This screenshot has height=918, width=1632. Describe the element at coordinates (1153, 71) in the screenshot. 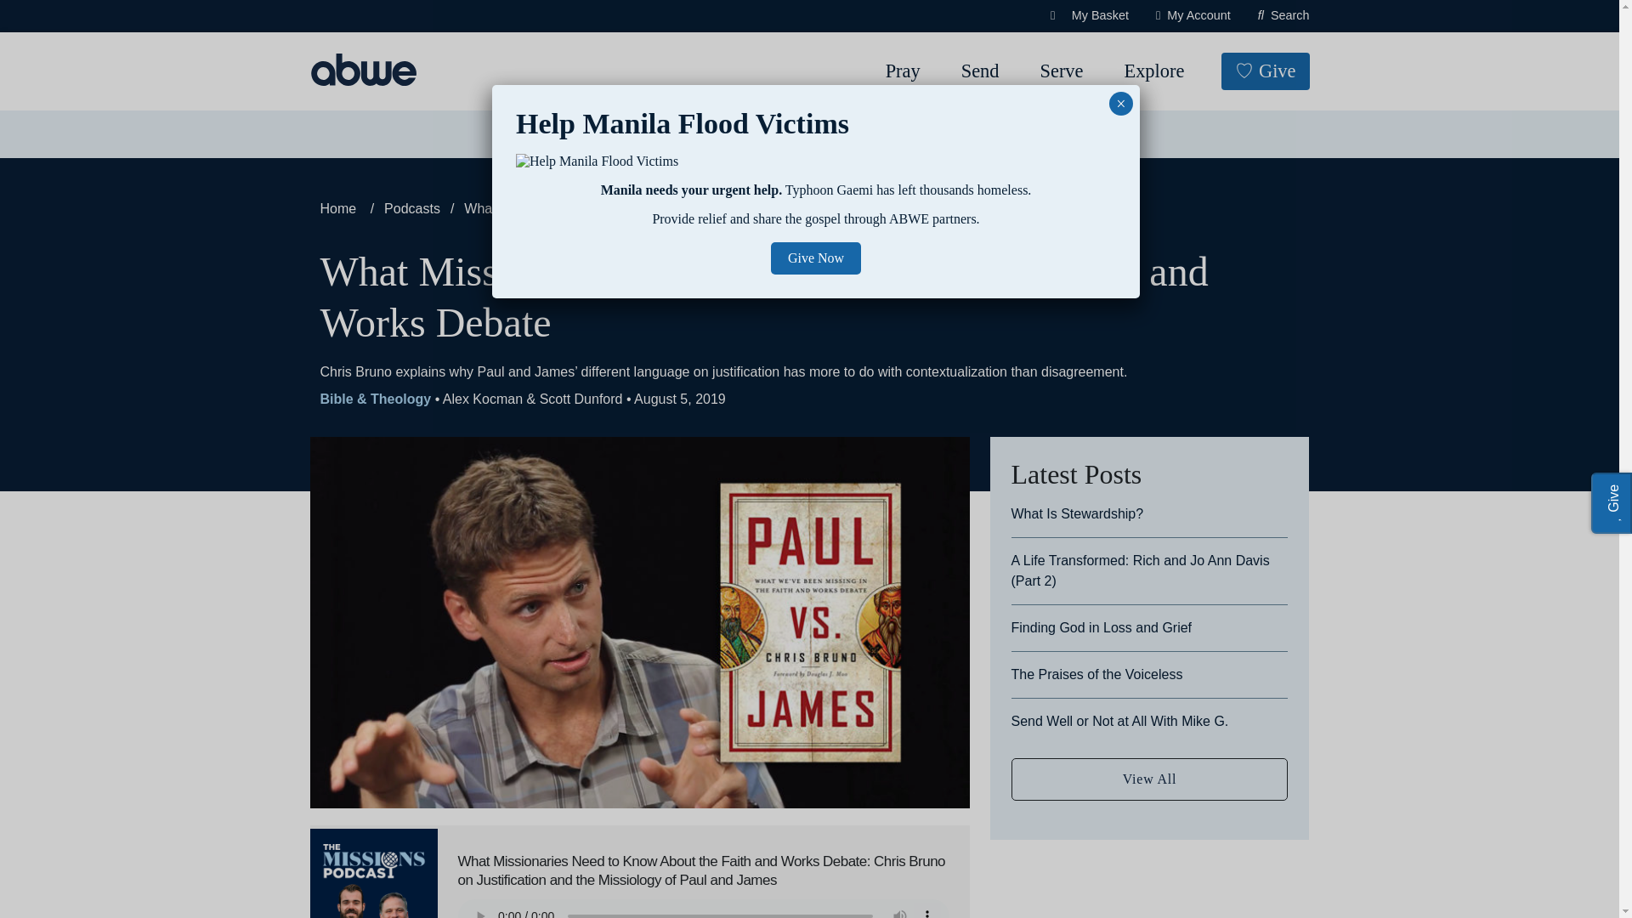

I see `Explore` at that location.